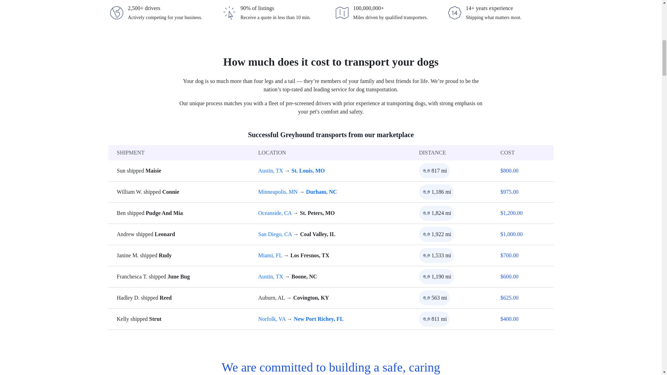 This screenshot has width=667, height=375. Describe the element at coordinates (321, 192) in the screenshot. I see `Durham, NC` at that location.